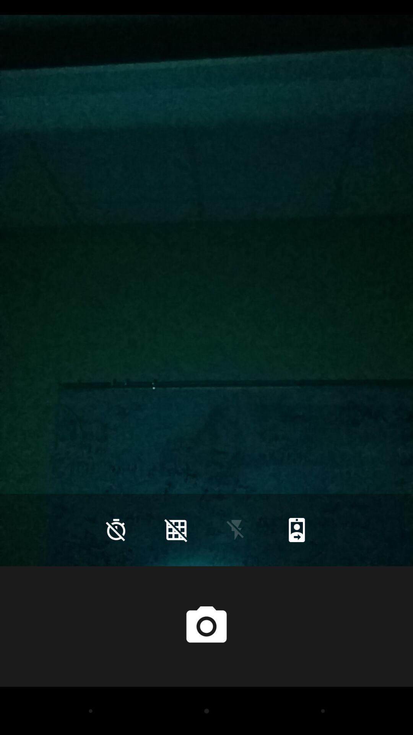 The width and height of the screenshot is (413, 735). I want to click on press item at the bottom left corner, so click(116, 530).